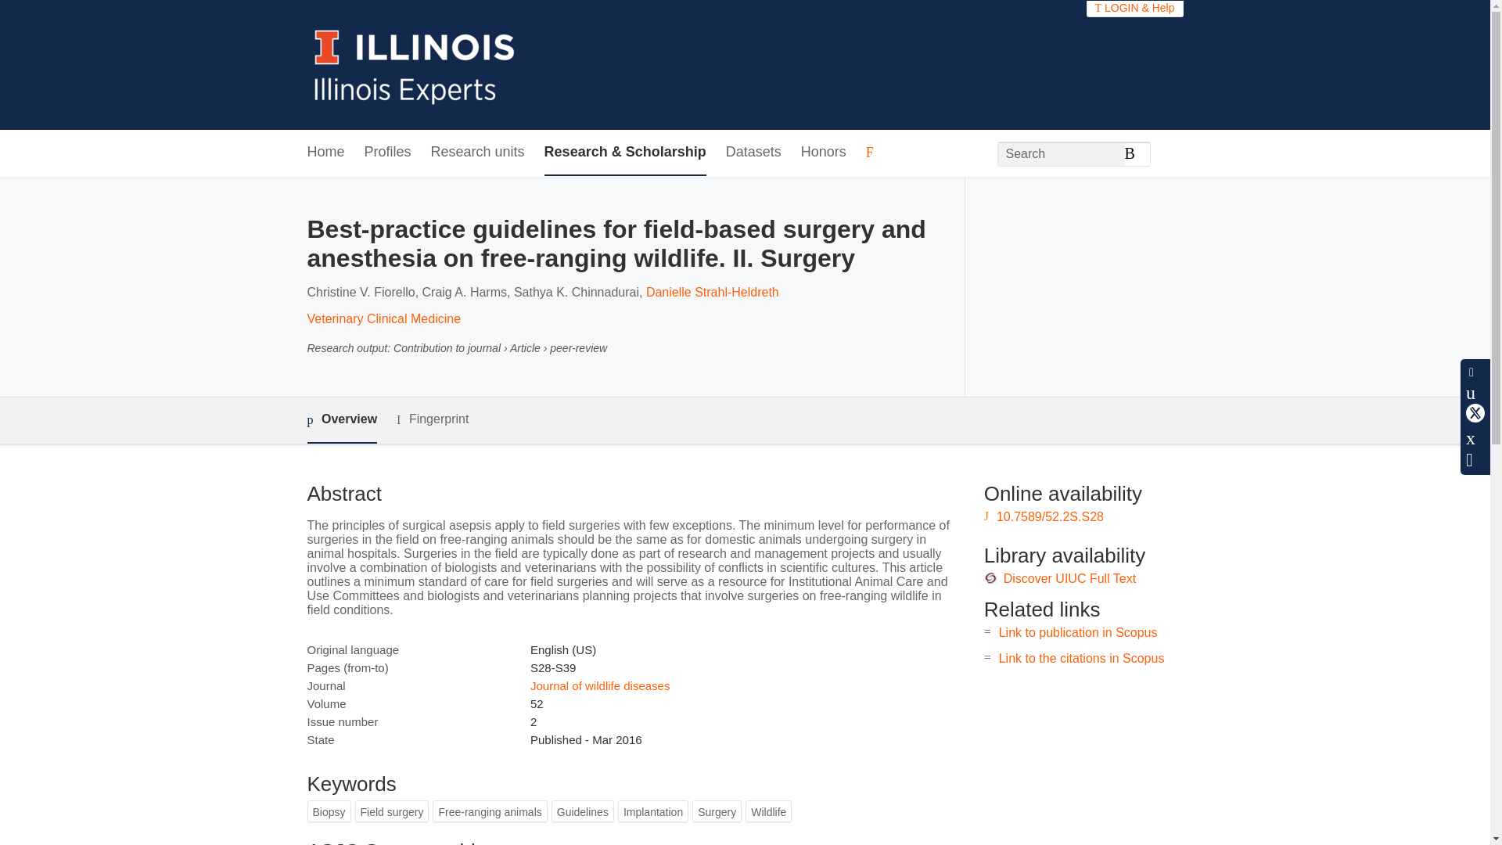 Image resolution: width=1502 pixels, height=845 pixels. What do you see at coordinates (383, 318) in the screenshot?
I see `Veterinary Clinical Medicine` at bounding box center [383, 318].